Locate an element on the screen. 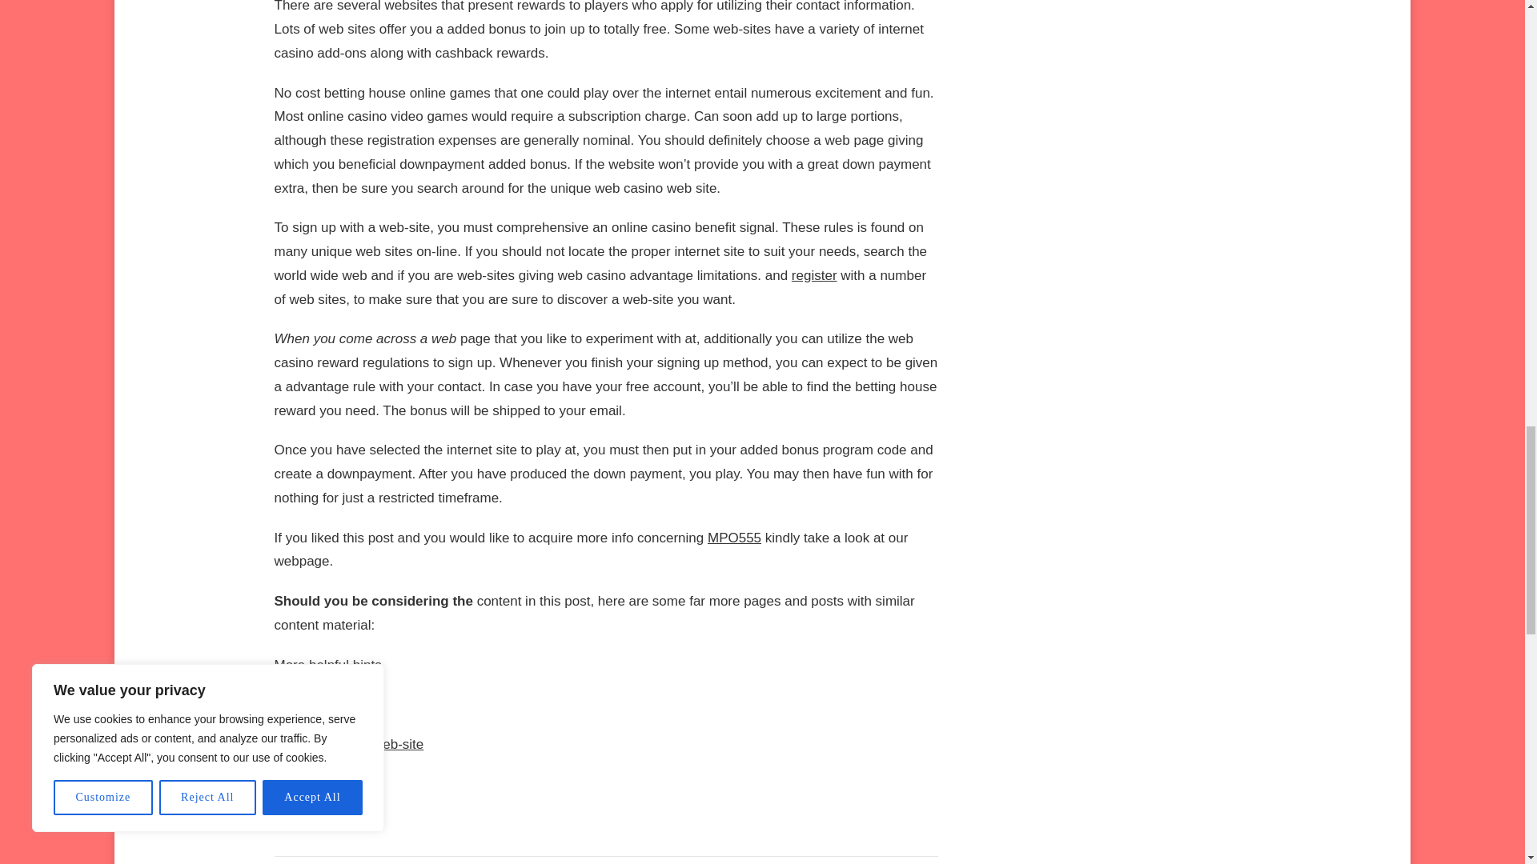 This screenshot has height=864, width=1537. MPO555 is located at coordinates (733, 538).